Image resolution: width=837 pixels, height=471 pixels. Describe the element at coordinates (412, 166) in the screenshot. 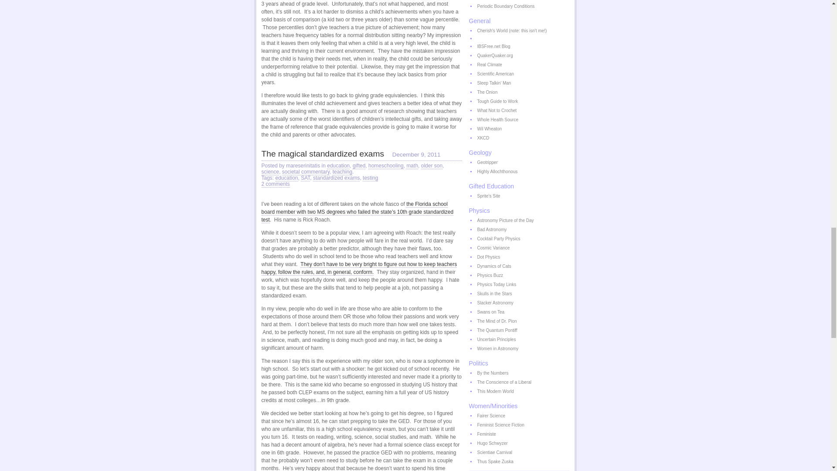

I see `math` at that location.